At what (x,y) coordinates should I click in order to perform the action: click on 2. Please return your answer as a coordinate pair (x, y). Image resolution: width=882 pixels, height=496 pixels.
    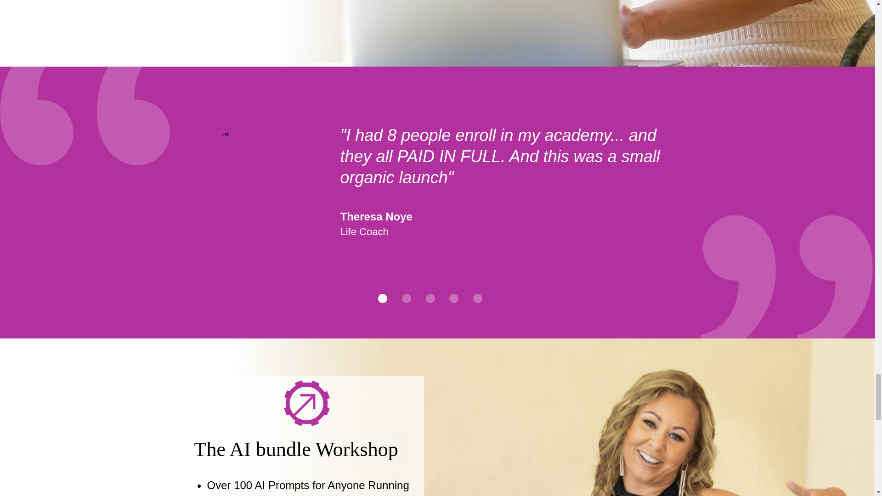
    Looking at the image, I should click on (406, 299).